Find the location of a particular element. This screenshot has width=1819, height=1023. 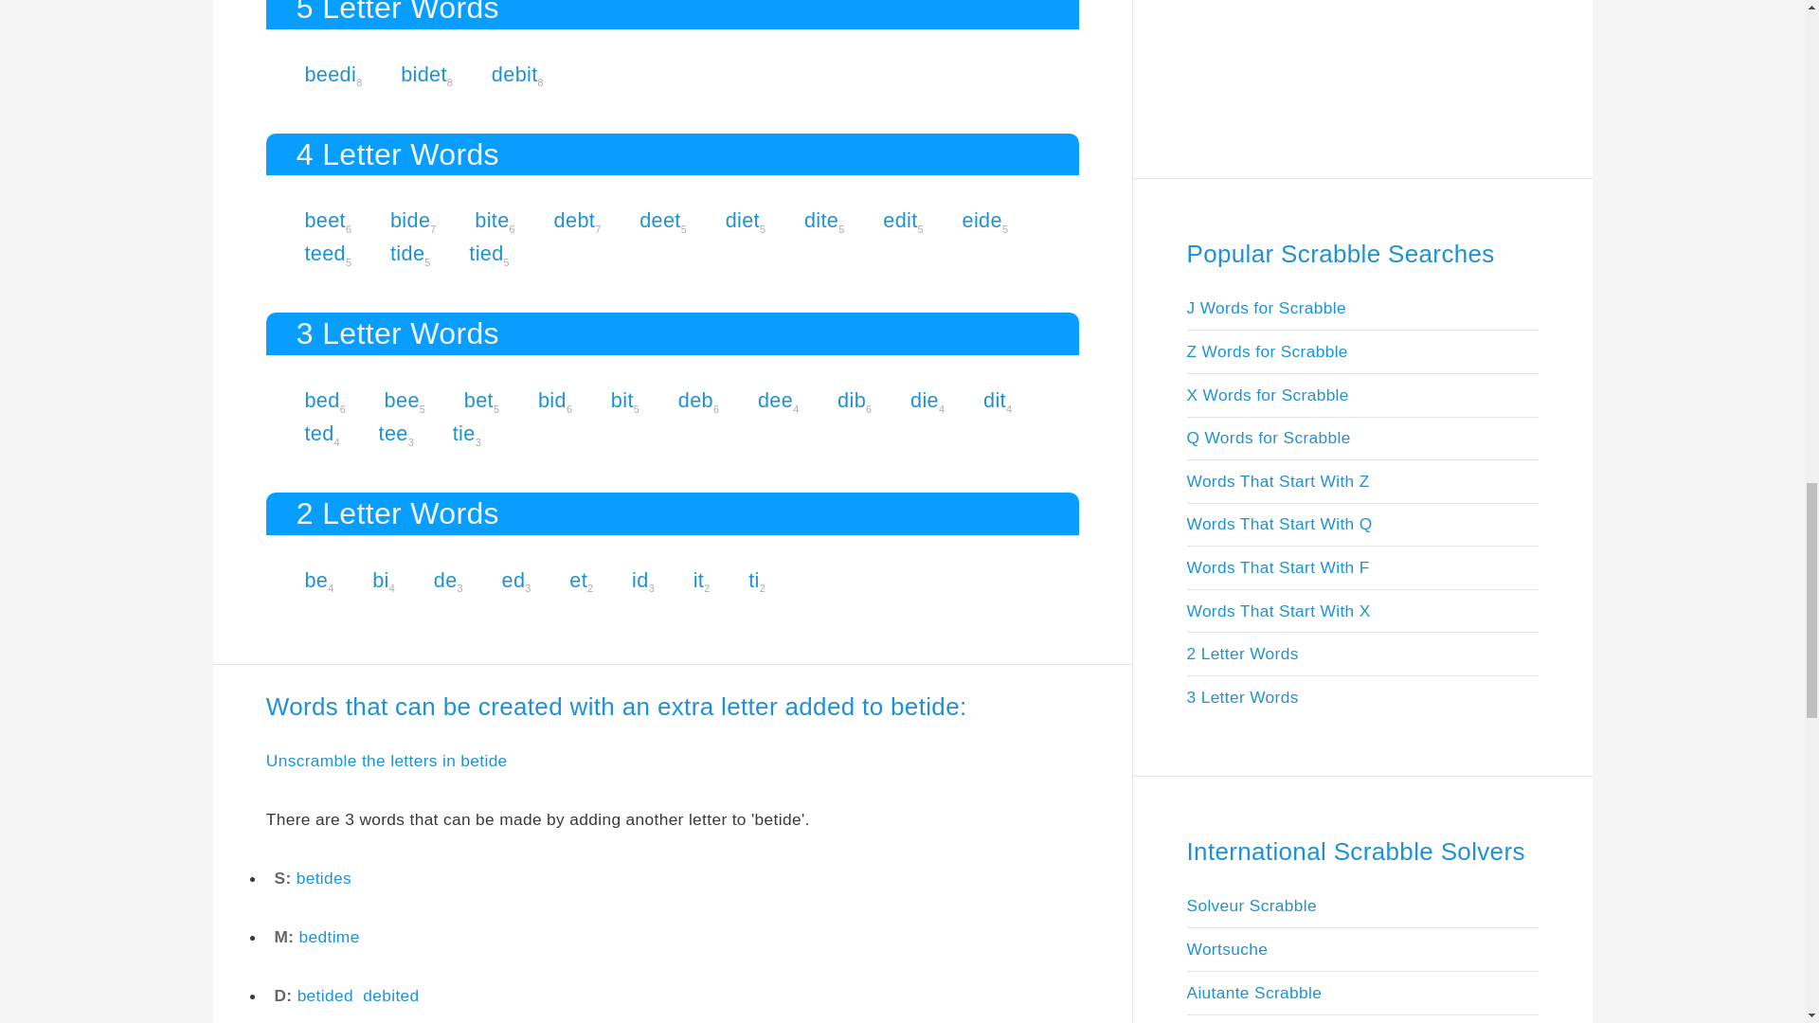

bide is located at coordinates (409, 220).